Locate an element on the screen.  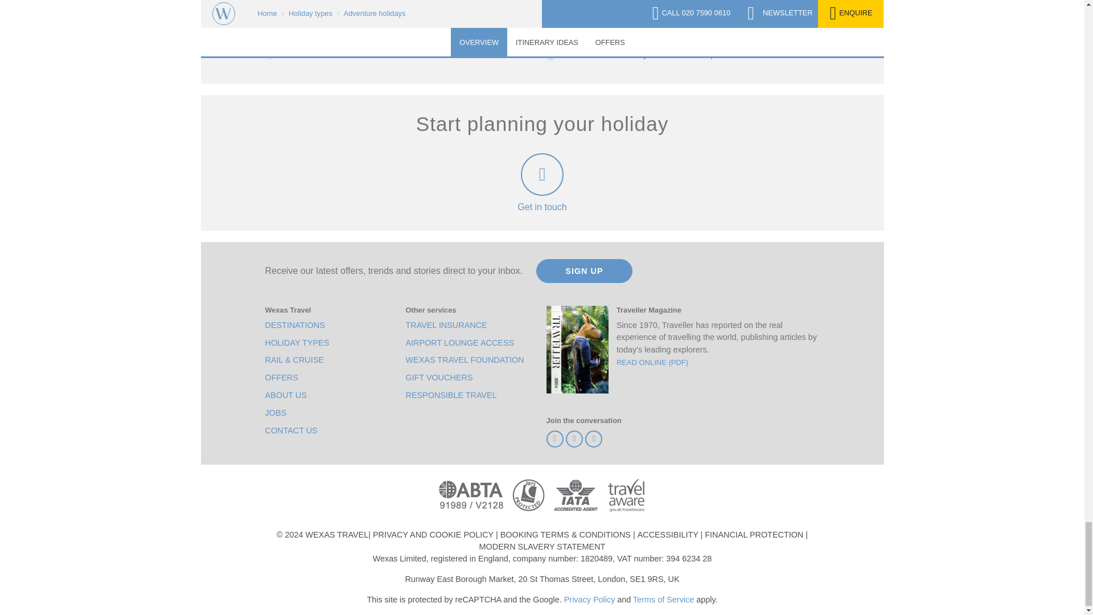
Airport Lounge Access is located at coordinates (459, 343).